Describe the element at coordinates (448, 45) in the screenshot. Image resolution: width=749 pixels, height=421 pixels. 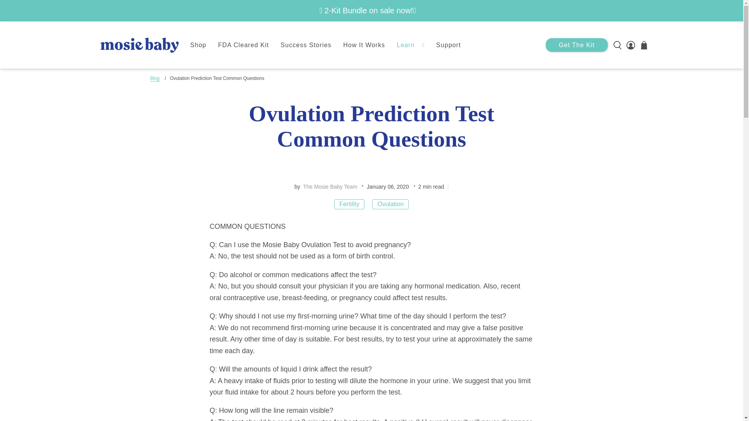
I see `Support` at that location.